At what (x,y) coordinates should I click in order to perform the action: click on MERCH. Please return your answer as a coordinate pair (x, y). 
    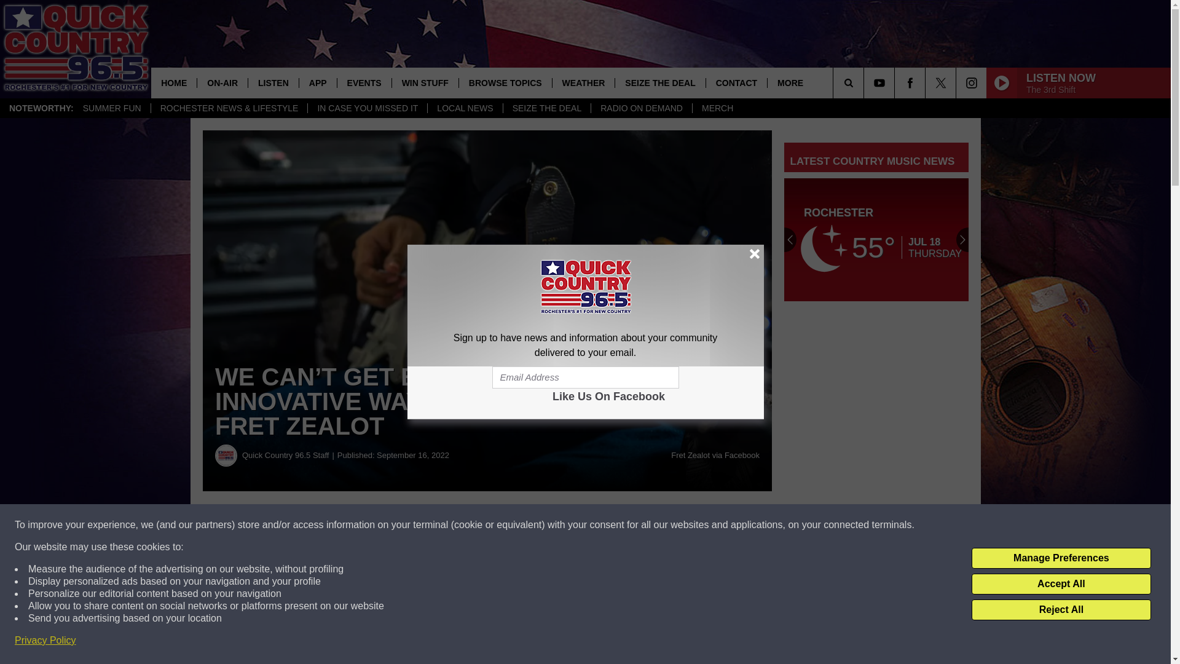
    Looking at the image, I should click on (717, 108).